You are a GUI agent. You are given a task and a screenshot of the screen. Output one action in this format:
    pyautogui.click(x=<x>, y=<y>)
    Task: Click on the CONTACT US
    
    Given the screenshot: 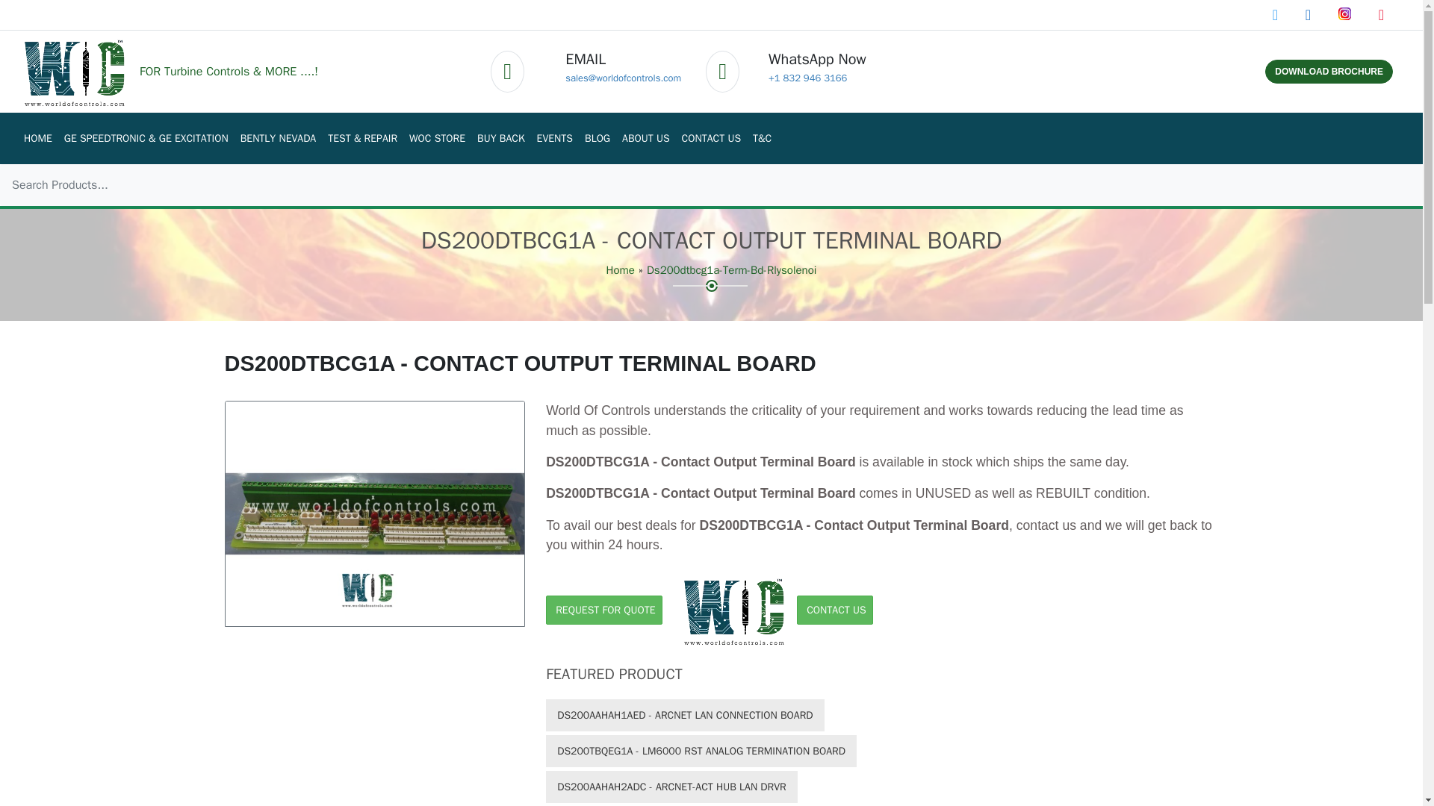 What is the action you would take?
    pyautogui.click(x=711, y=139)
    